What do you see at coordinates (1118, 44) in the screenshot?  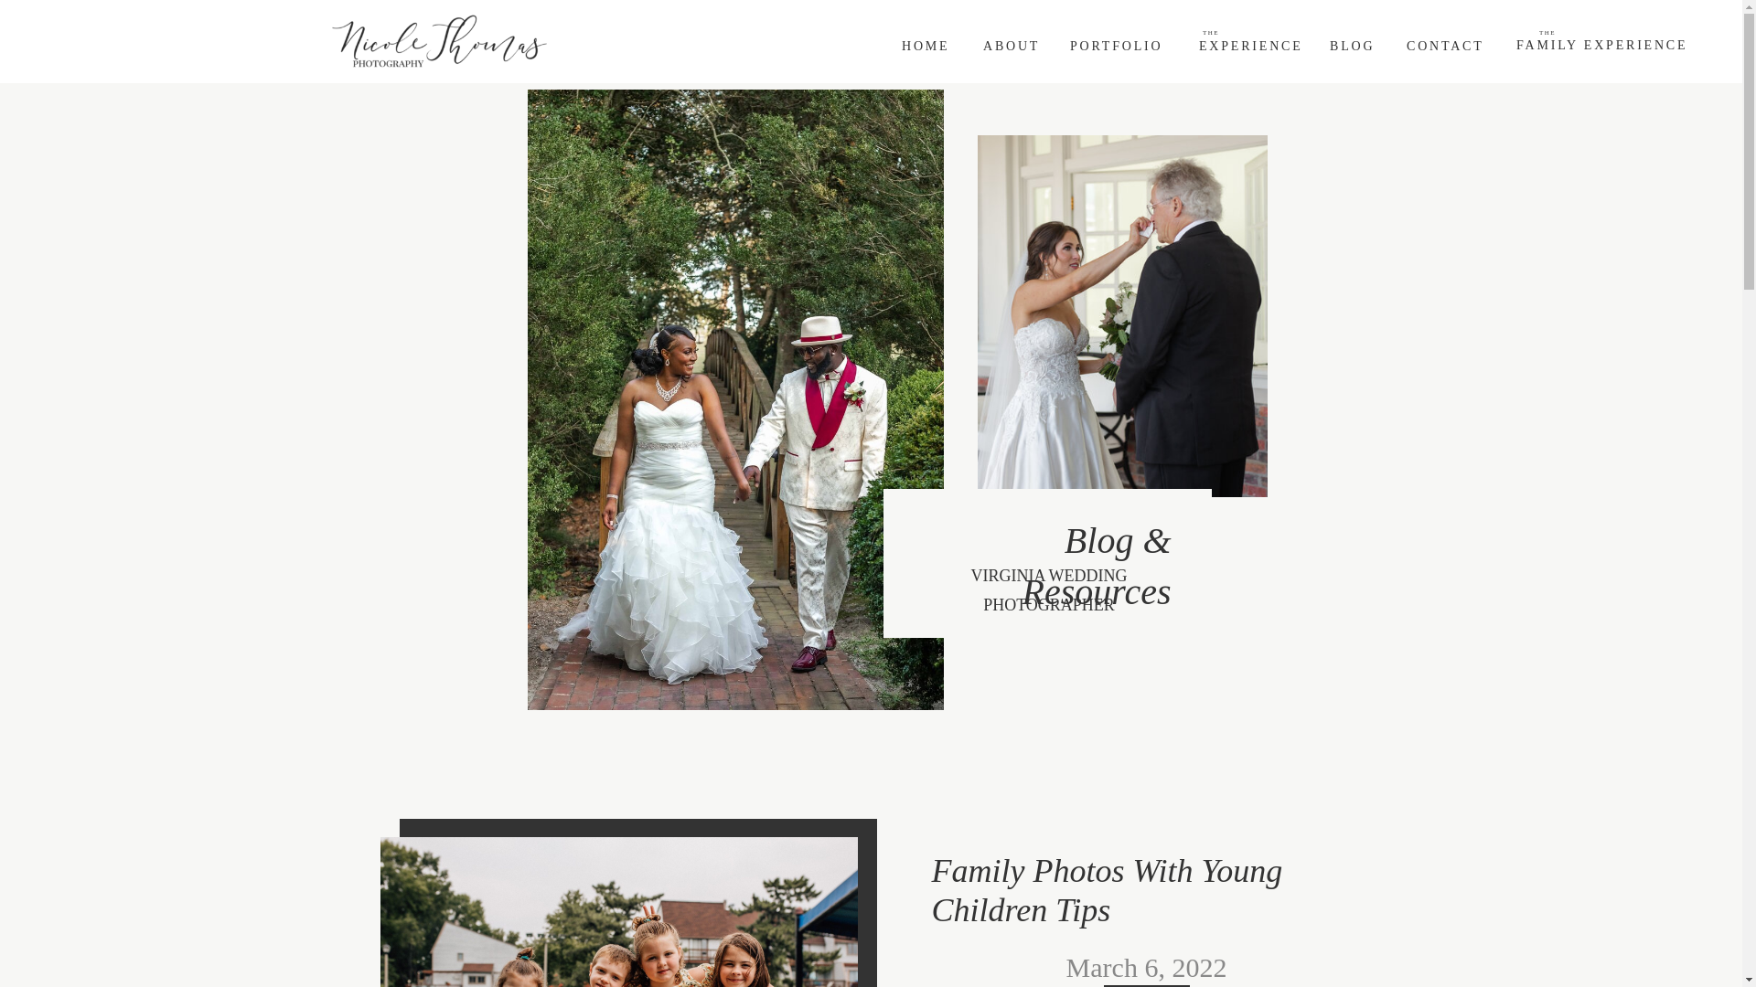 I see `PORTFOLIO` at bounding box center [1118, 44].